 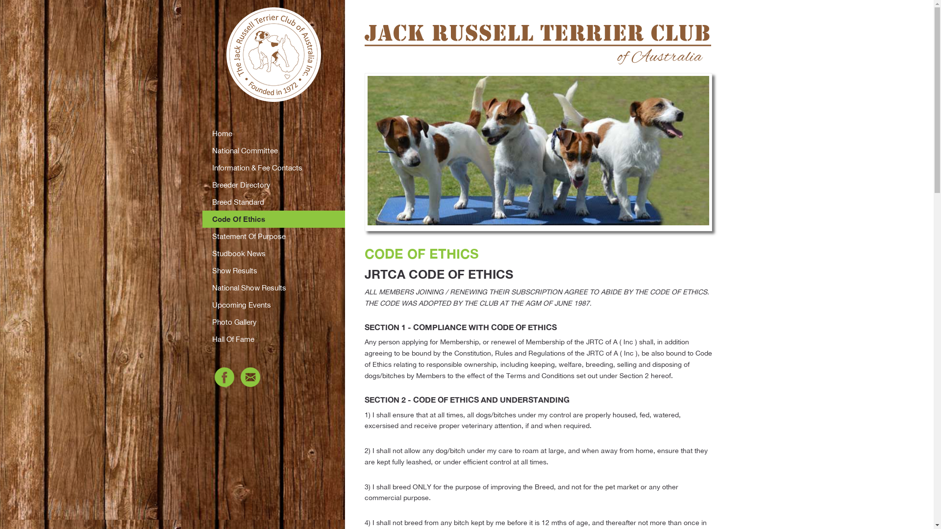 I want to click on Show Results, so click(x=273, y=270).